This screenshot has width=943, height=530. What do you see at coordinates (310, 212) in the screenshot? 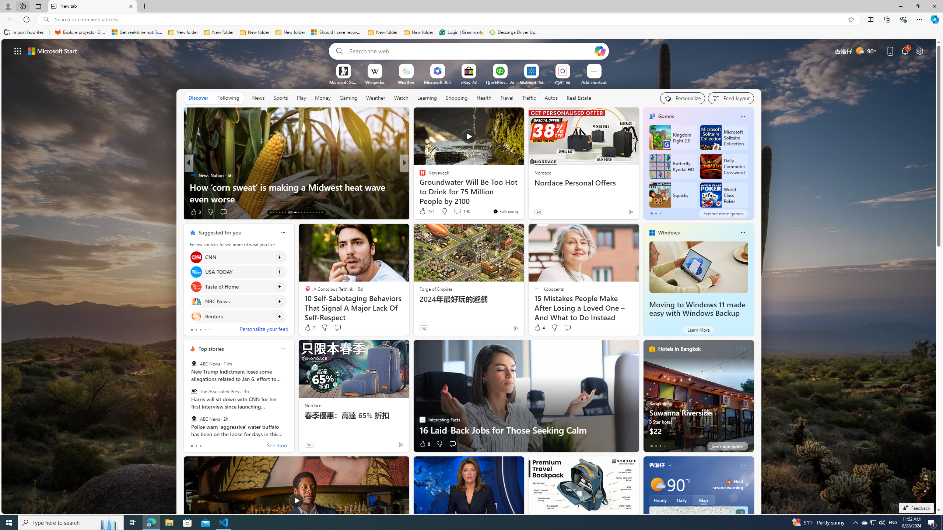
I see `AutomationID: tab-25` at bounding box center [310, 212].